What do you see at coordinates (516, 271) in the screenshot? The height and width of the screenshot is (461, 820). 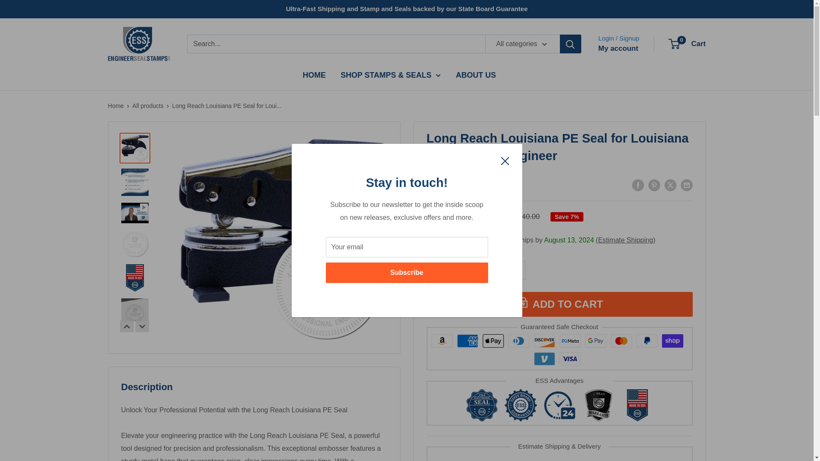 I see `Increase quantity by 1` at bounding box center [516, 271].